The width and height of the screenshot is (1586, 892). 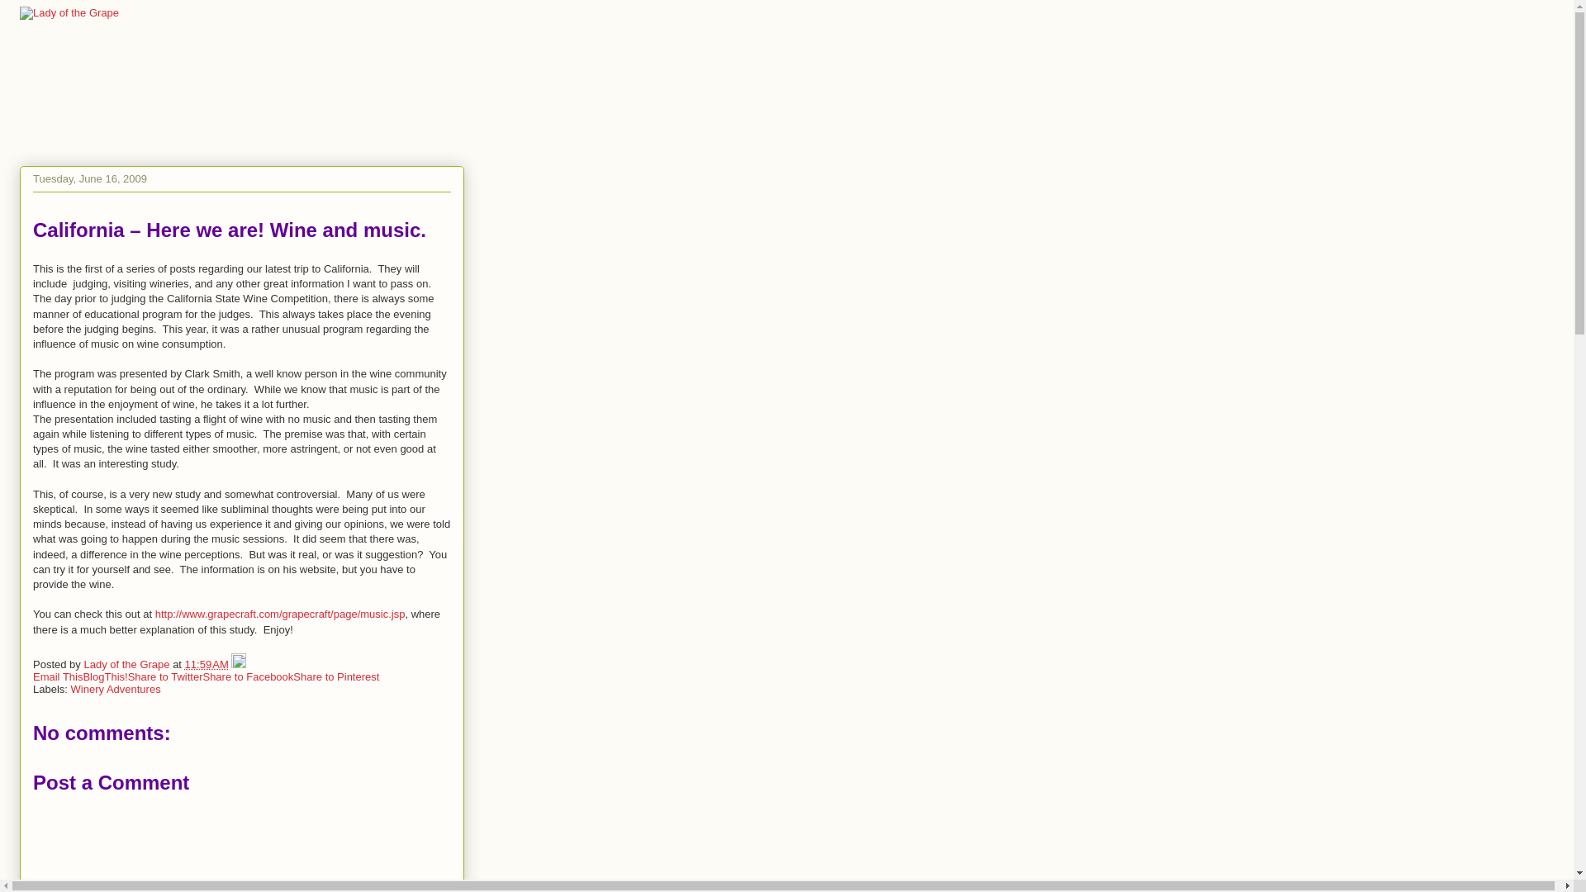 What do you see at coordinates (104, 677) in the screenshot?
I see `BlogThis!` at bounding box center [104, 677].